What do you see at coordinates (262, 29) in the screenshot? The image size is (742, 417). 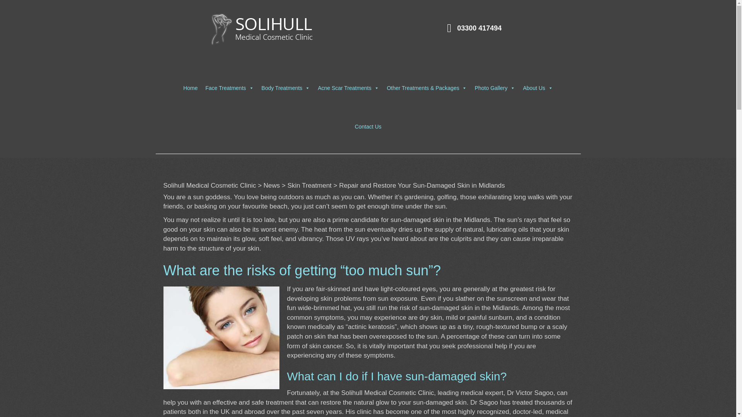 I see `logo` at bounding box center [262, 29].